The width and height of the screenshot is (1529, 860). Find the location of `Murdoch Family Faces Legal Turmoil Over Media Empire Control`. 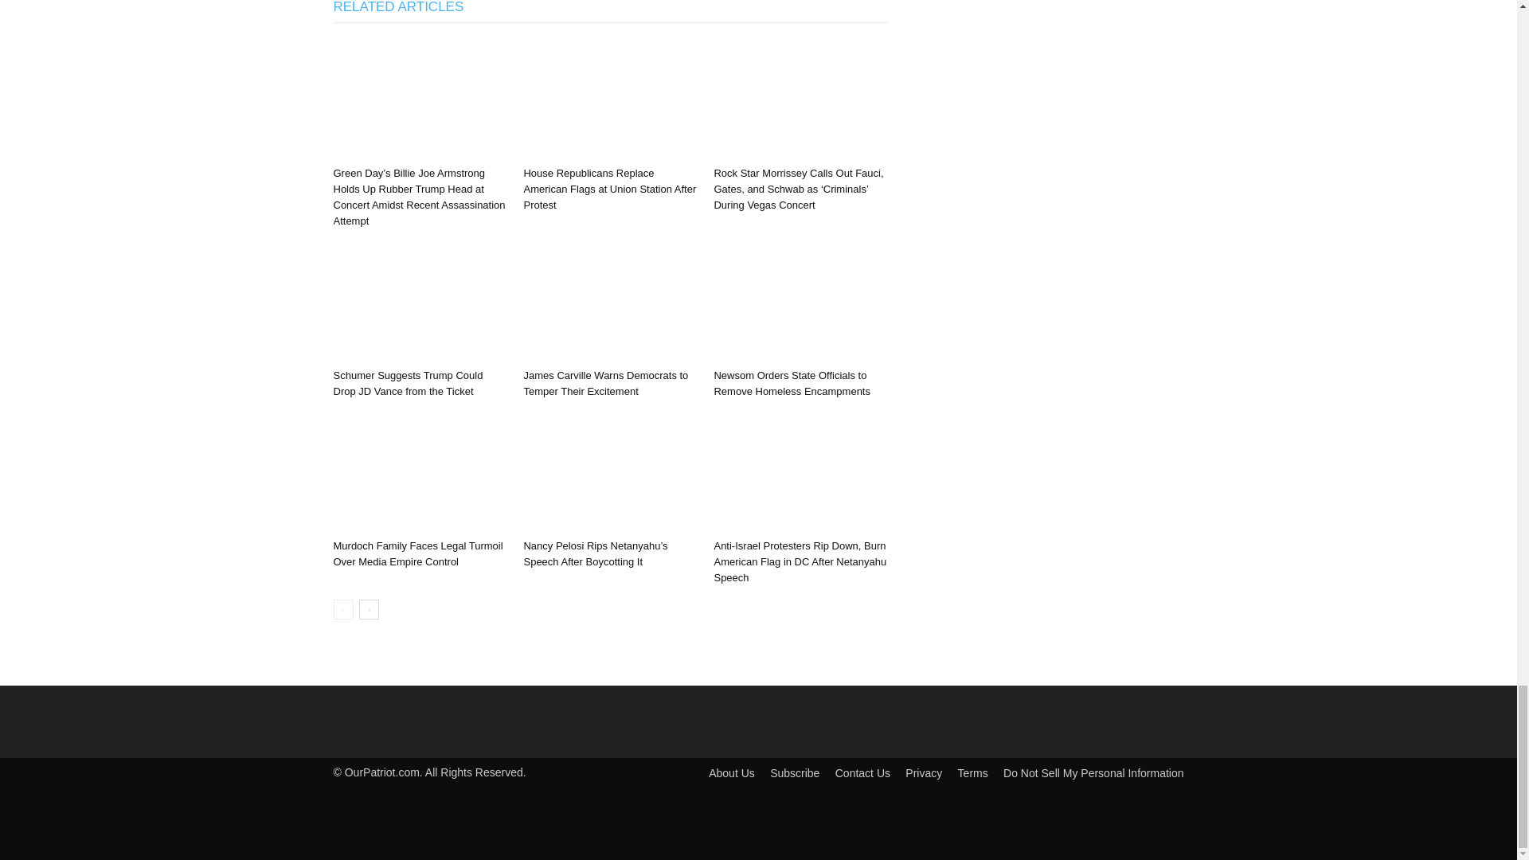

Murdoch Family Faces Legal Turmoil Over Media Empire Control is located at coordinates (417, 553).